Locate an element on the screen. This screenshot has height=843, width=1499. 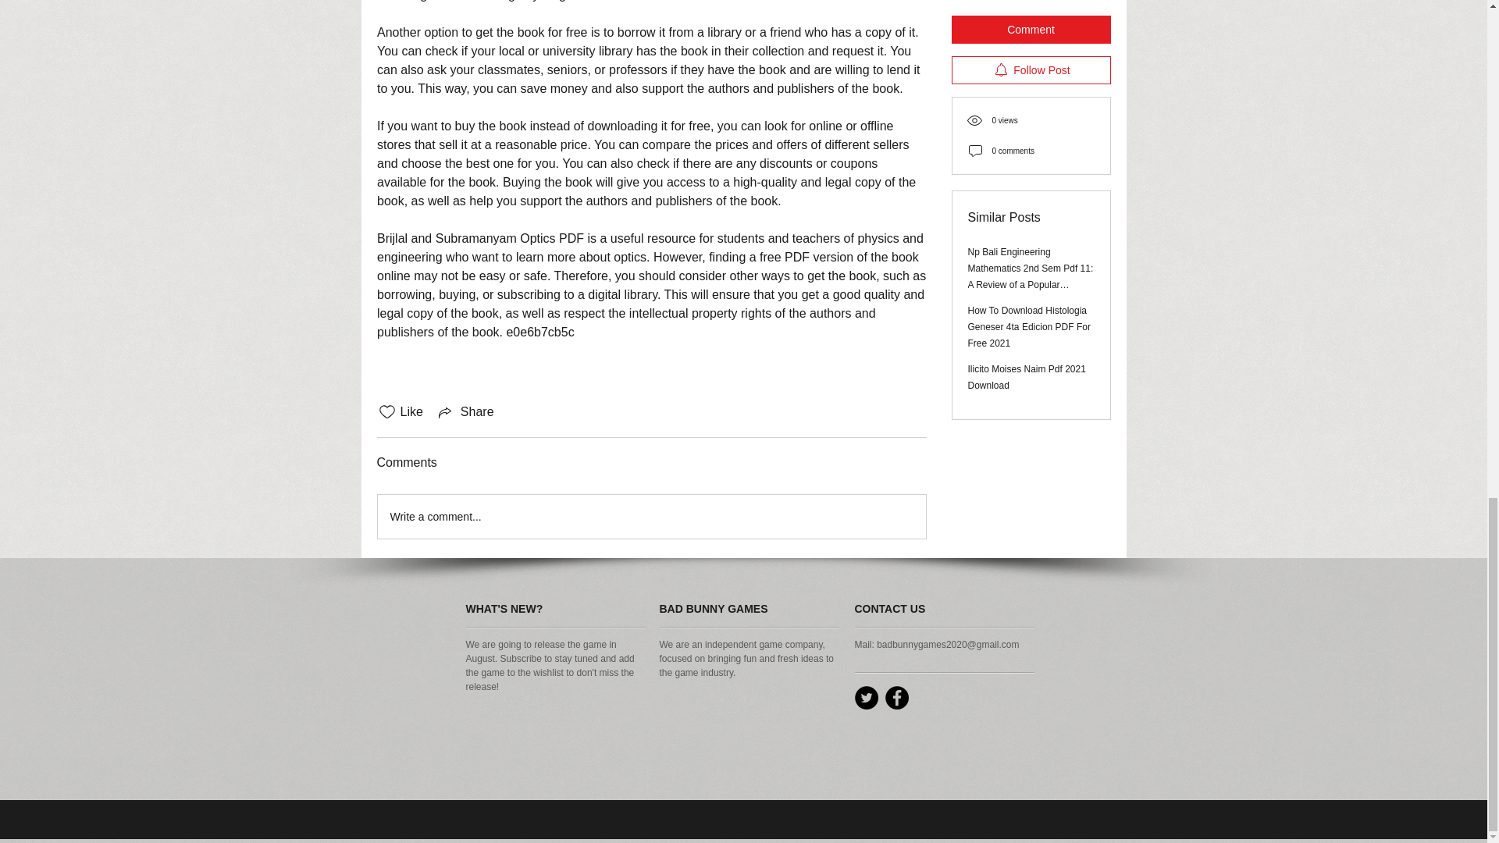
Share is located at coordinates (465, 412).